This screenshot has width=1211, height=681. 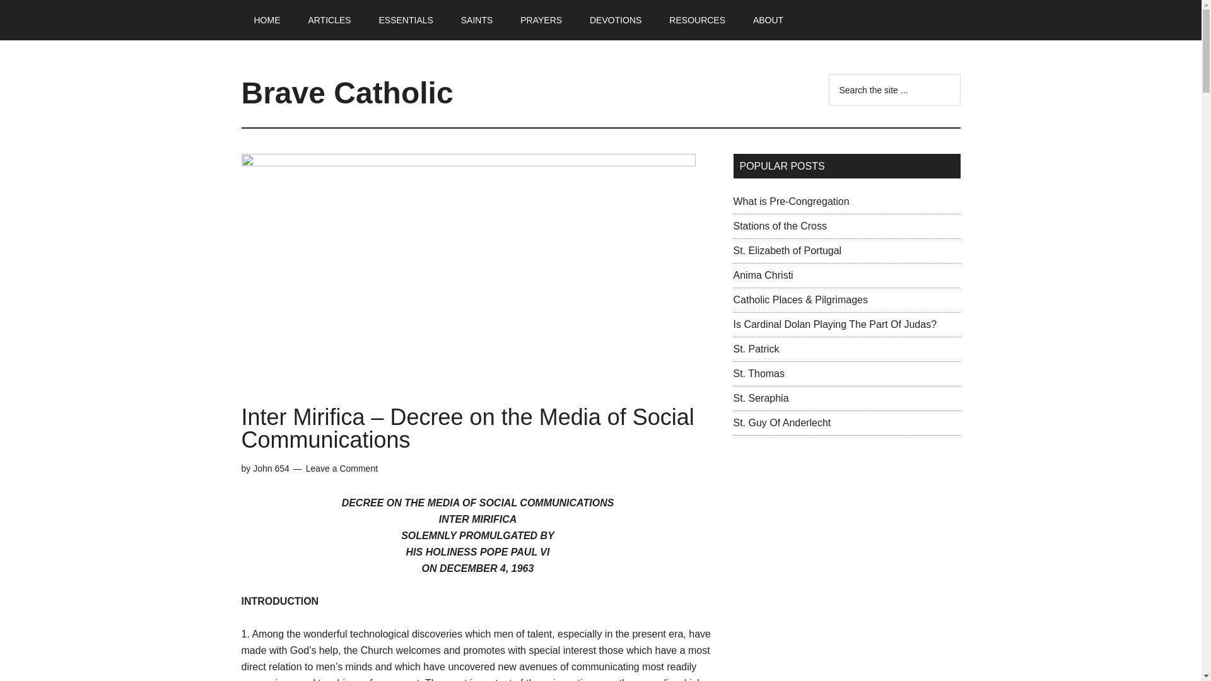 What do you see at coordinates (267, 20) in the screenshot?
I see `HOME` at bounding box center [267, 20].